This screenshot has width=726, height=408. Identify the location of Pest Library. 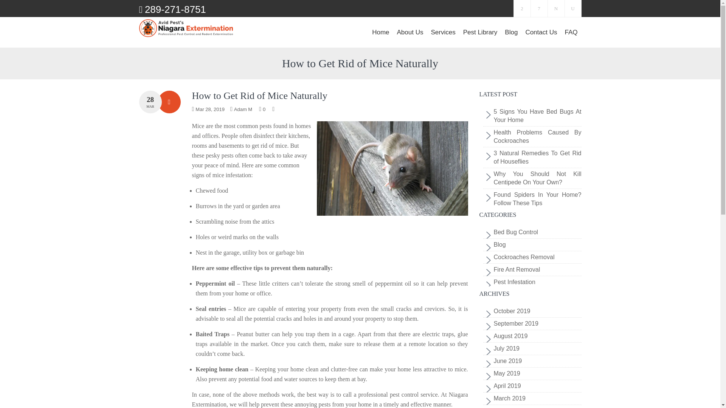
(480, 32).